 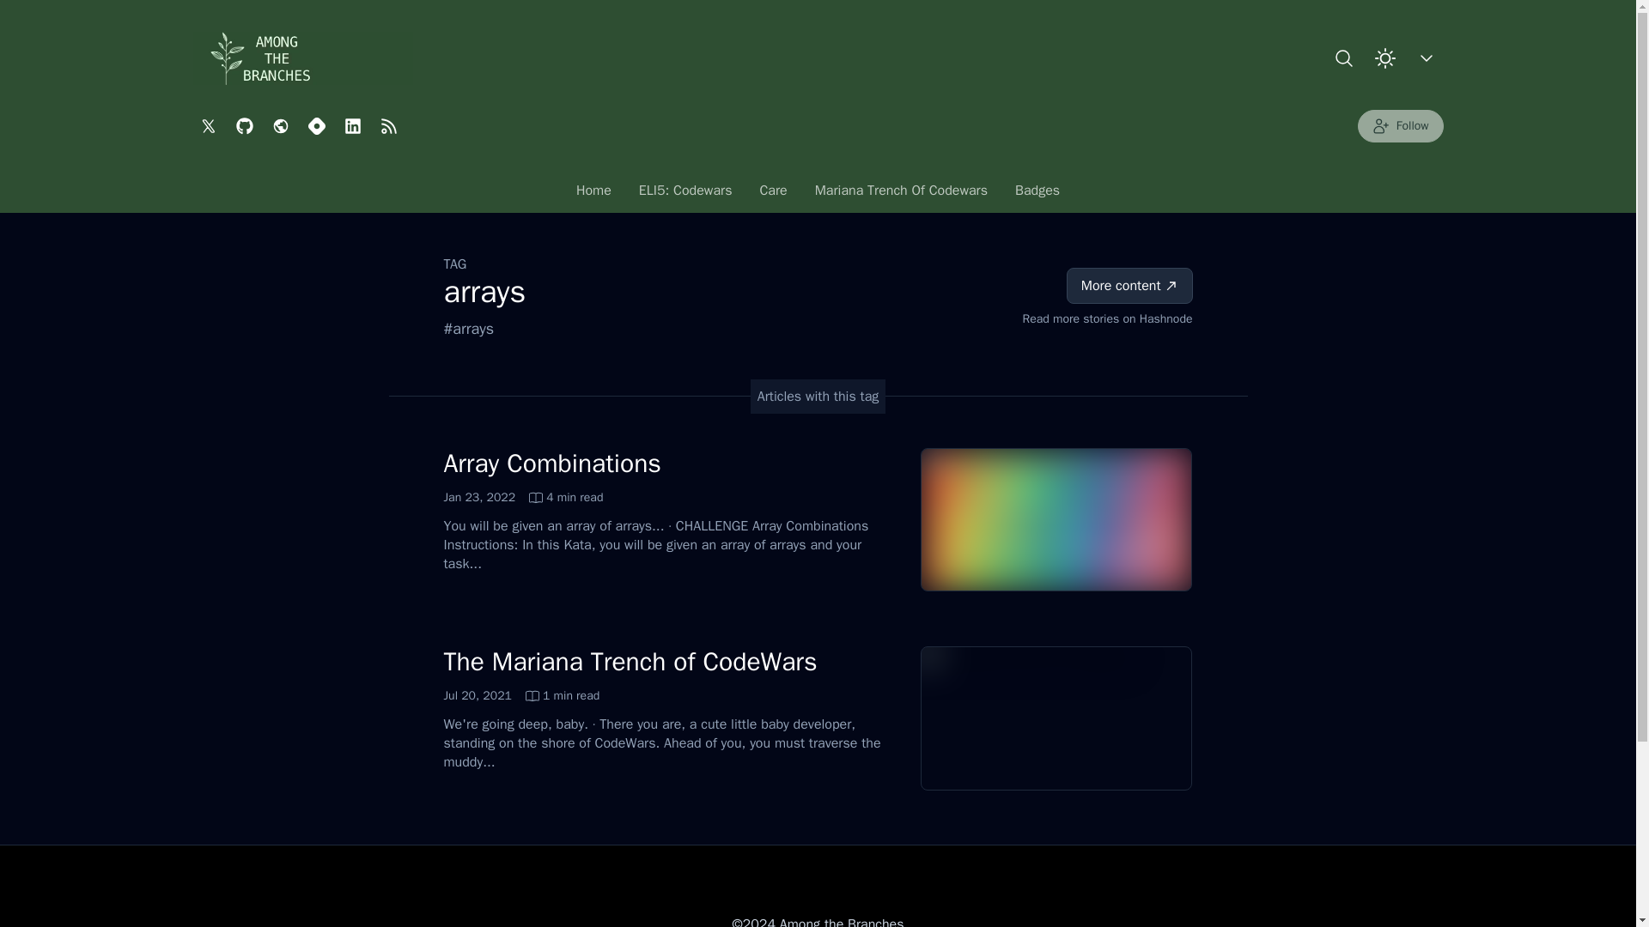 I want to click on The Mariana Trench of CodeWars, so click(x=685, y=195).